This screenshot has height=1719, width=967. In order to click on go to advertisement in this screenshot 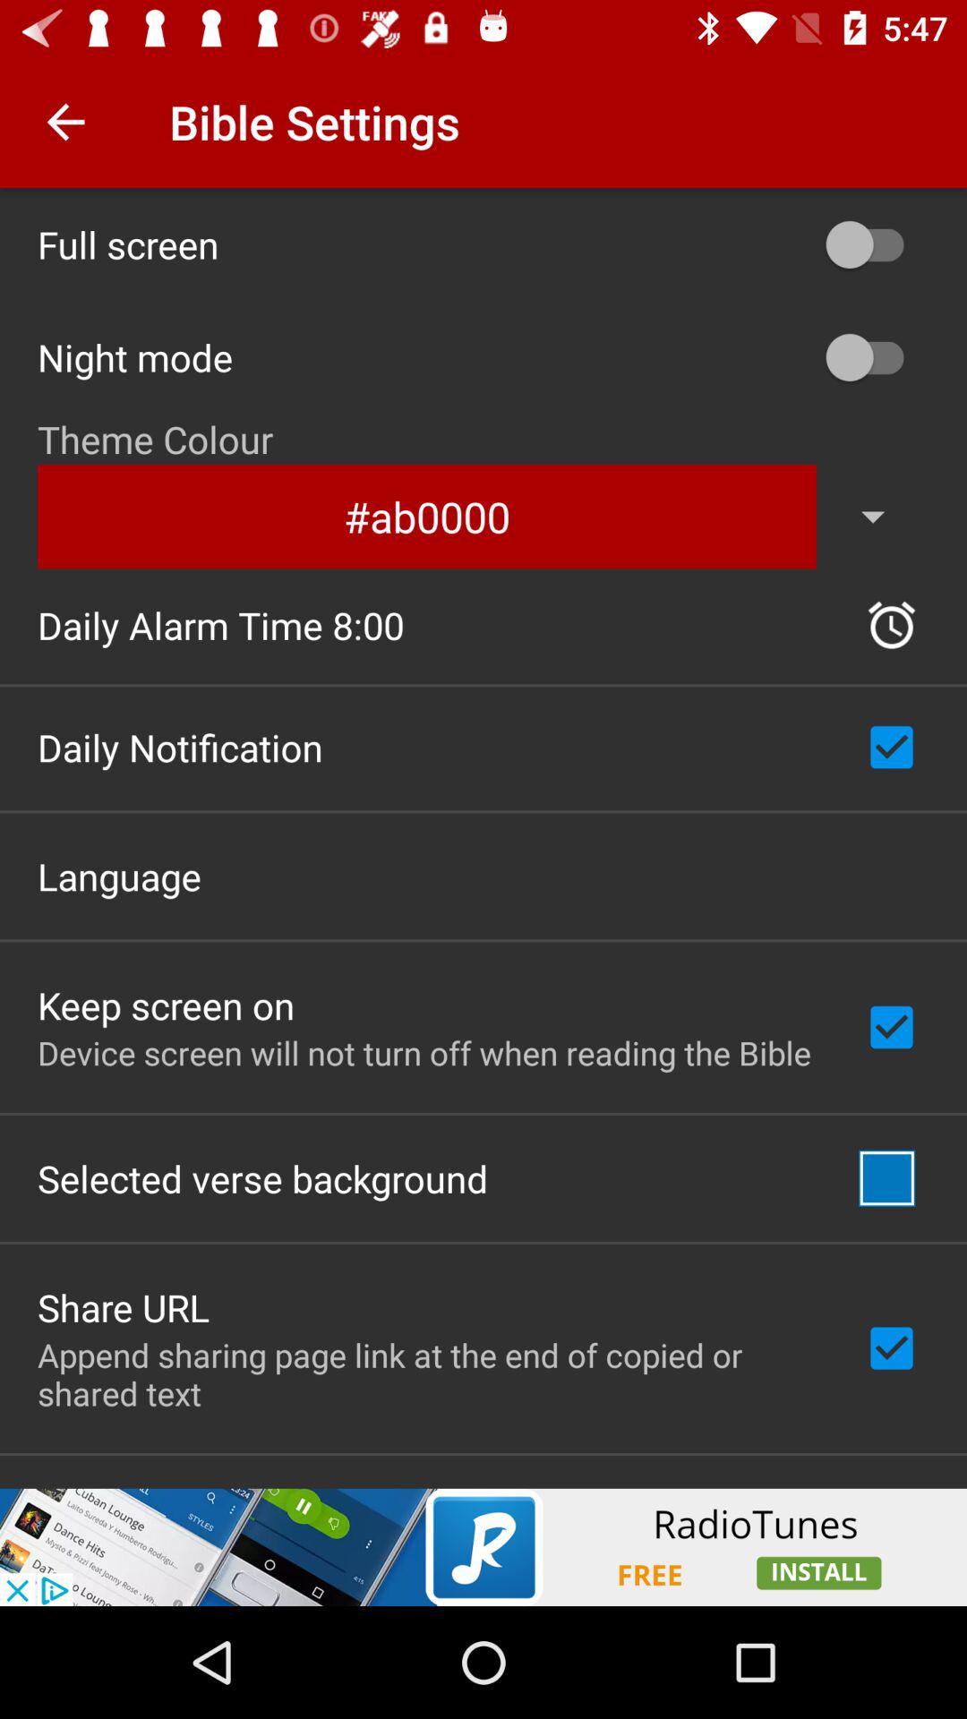, I will do `click(483, 1547)`.